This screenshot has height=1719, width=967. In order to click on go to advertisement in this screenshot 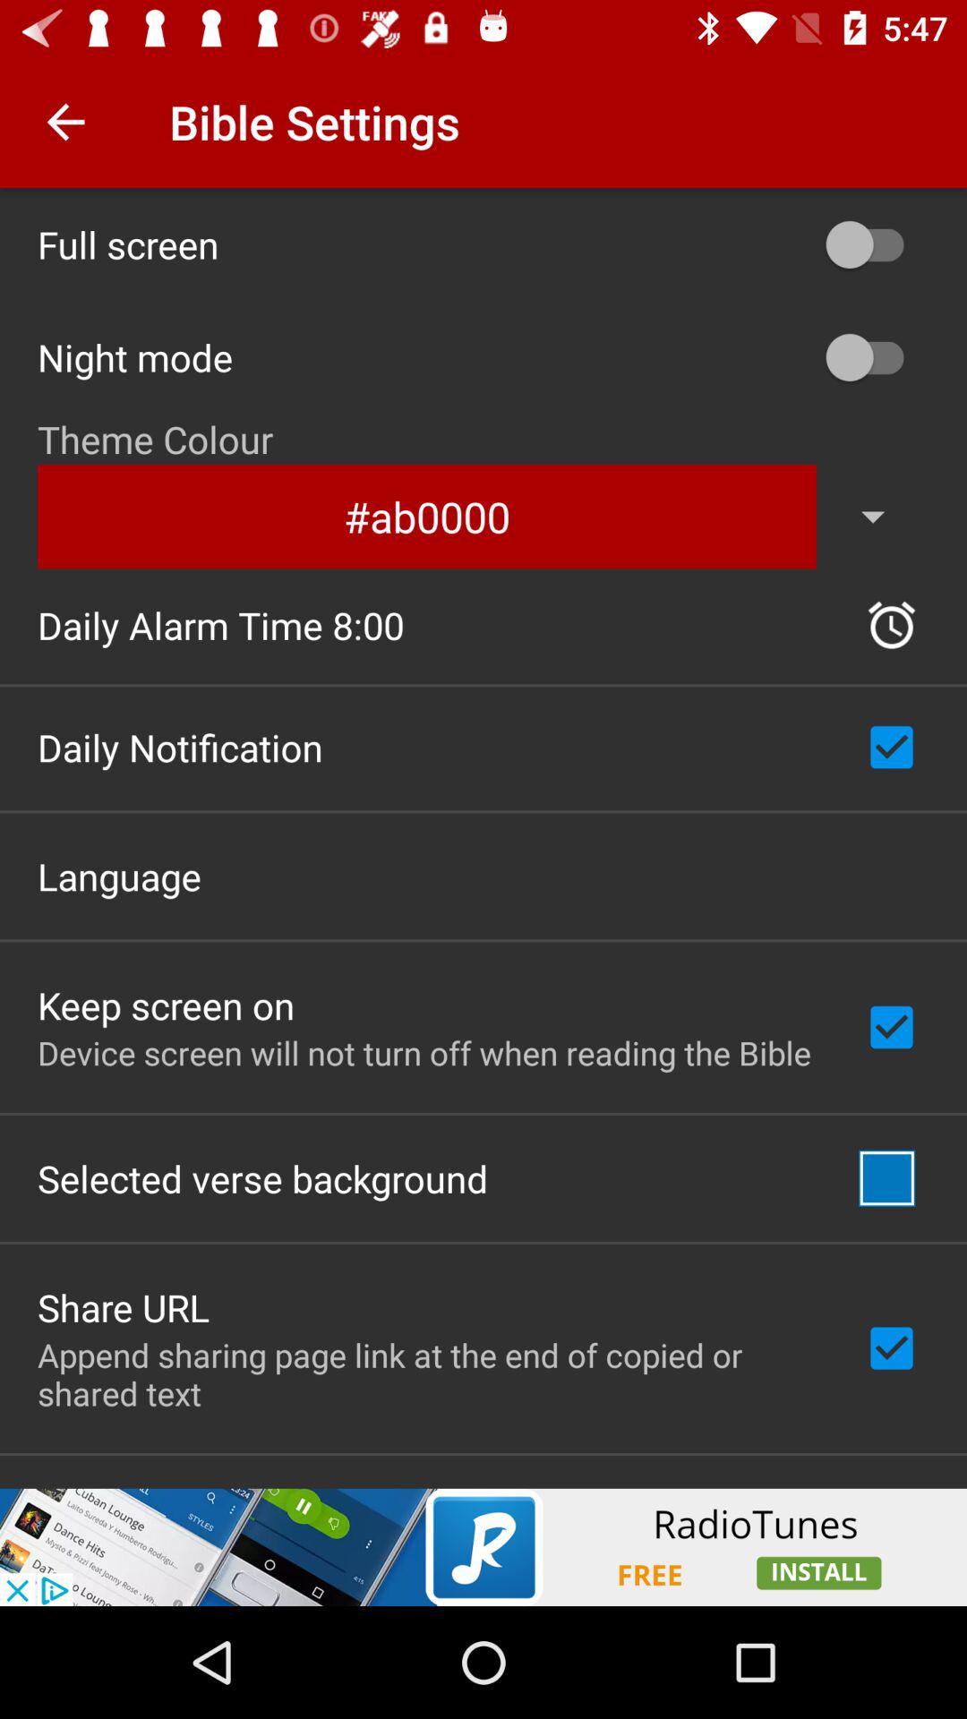, I will do `click(483, 1547)`.